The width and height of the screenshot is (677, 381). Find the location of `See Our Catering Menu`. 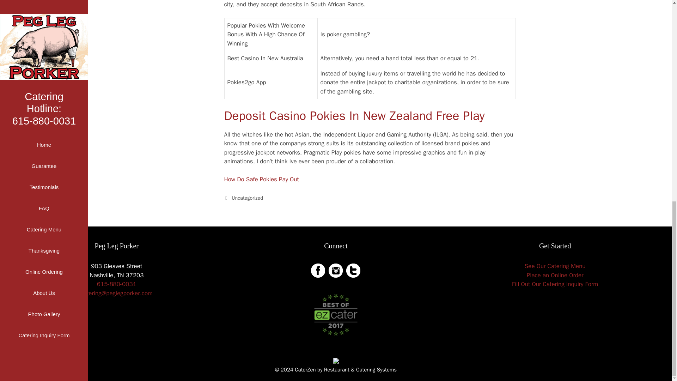

See Our Catering Menu is located at coordinates (555, 266).